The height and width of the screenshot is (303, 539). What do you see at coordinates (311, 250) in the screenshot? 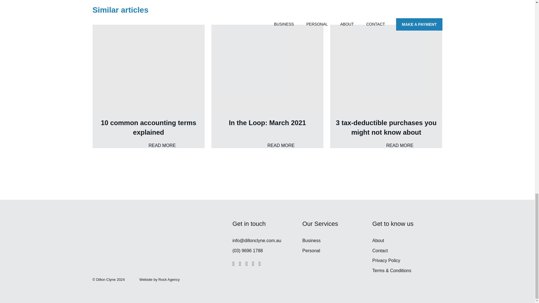
I see `Privacy Policy` at bounding box center [311, 250].